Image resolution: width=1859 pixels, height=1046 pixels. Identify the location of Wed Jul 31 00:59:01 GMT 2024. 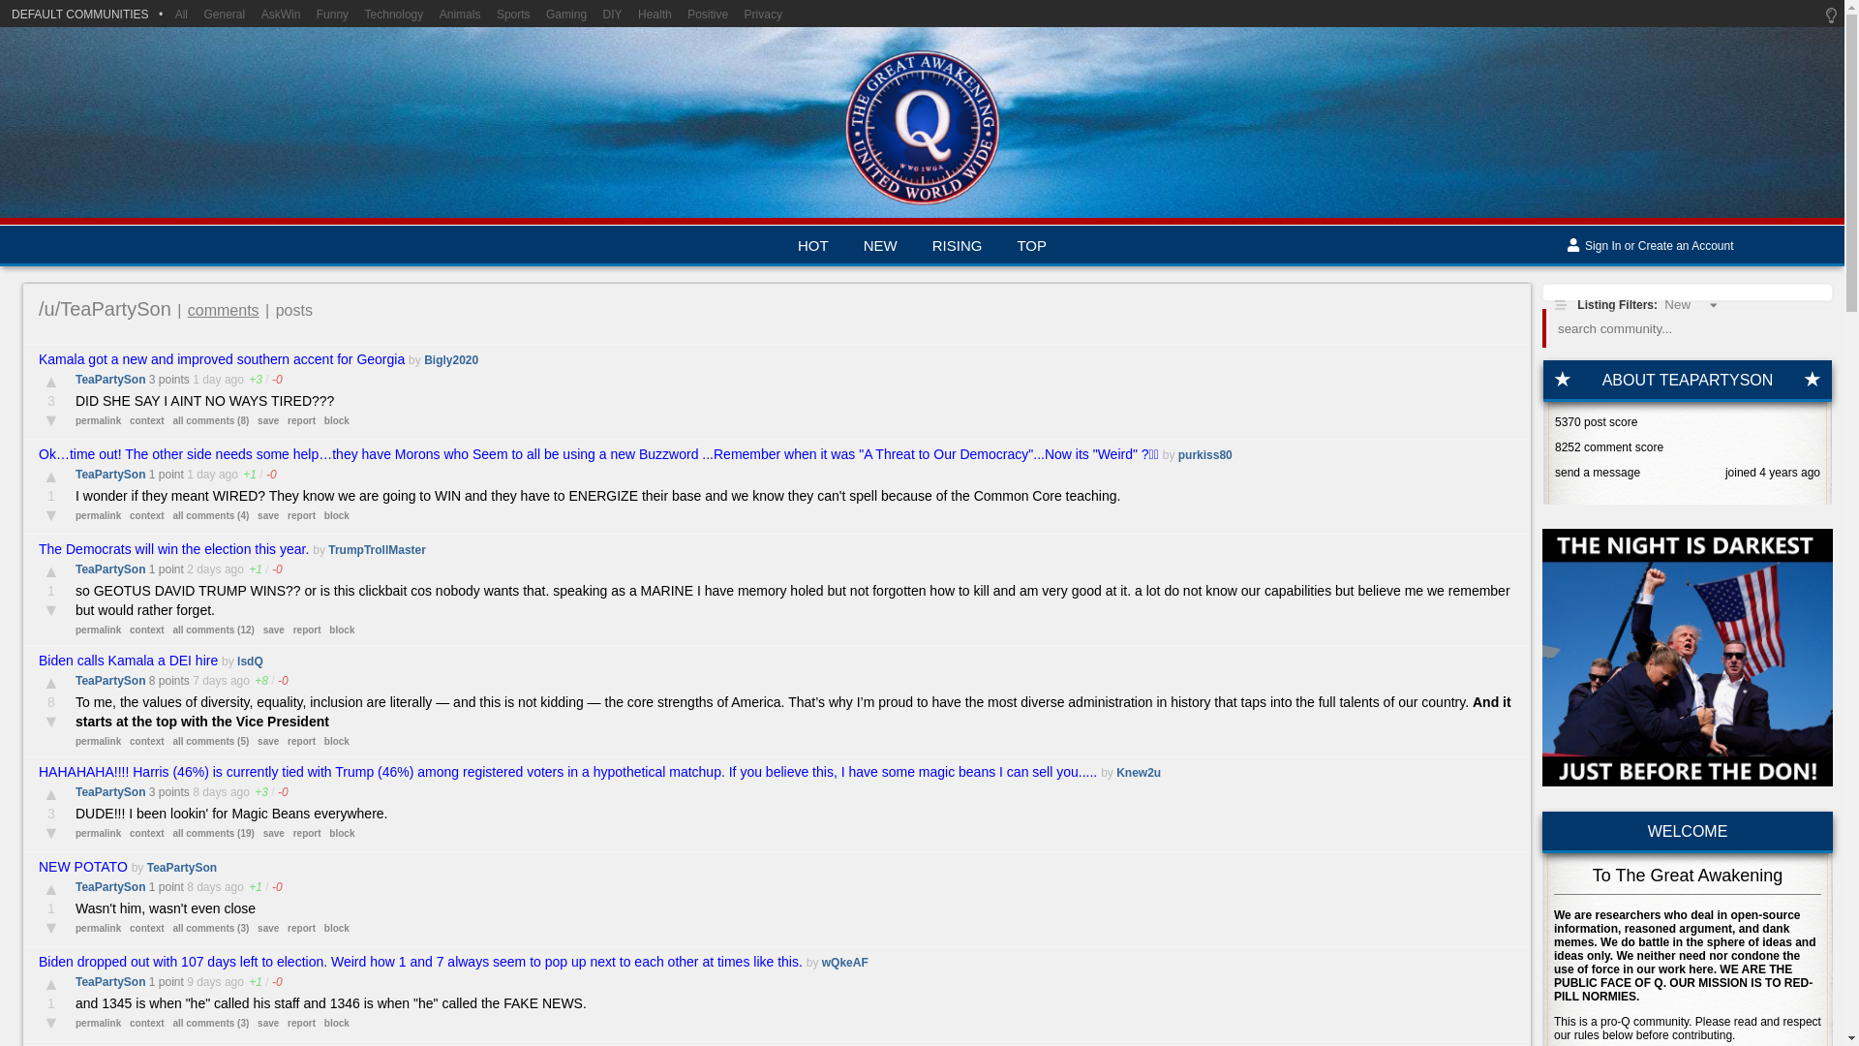
(207, 379).